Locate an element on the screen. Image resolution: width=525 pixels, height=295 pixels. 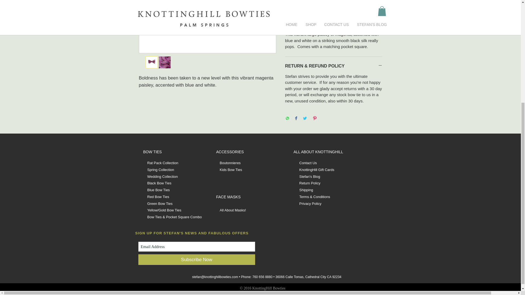
Boutonnieres is located at coordinates (230, 163).